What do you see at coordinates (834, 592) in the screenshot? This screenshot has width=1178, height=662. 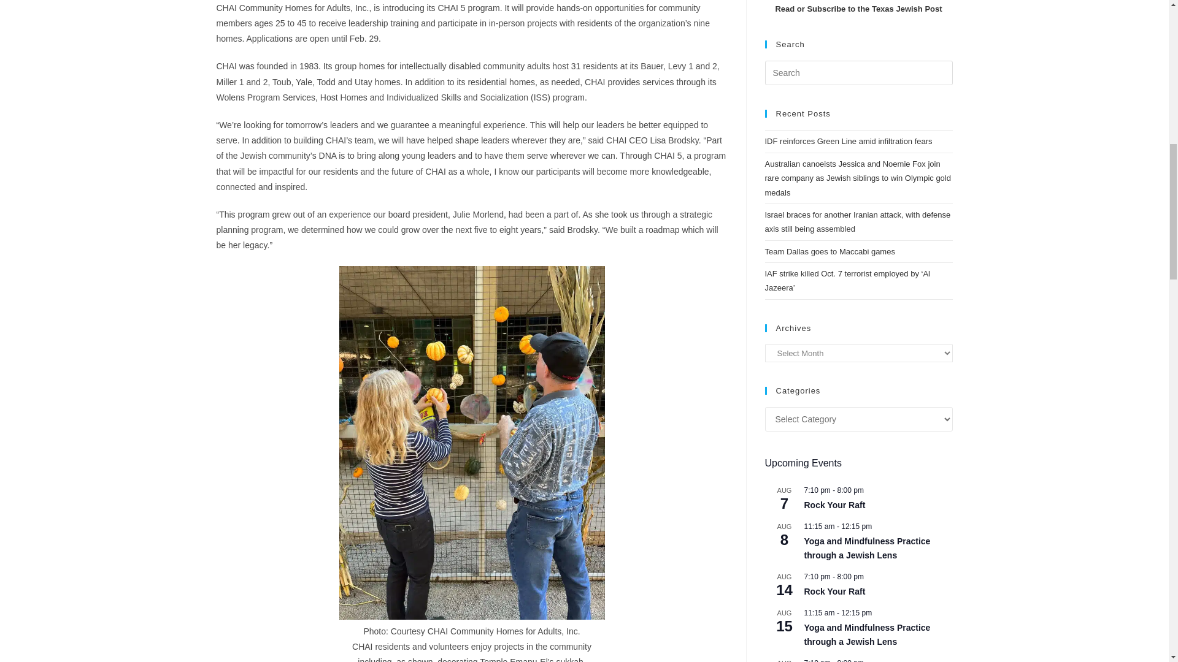 I see `Rock Your Raft` at bounding box center [834, 592].